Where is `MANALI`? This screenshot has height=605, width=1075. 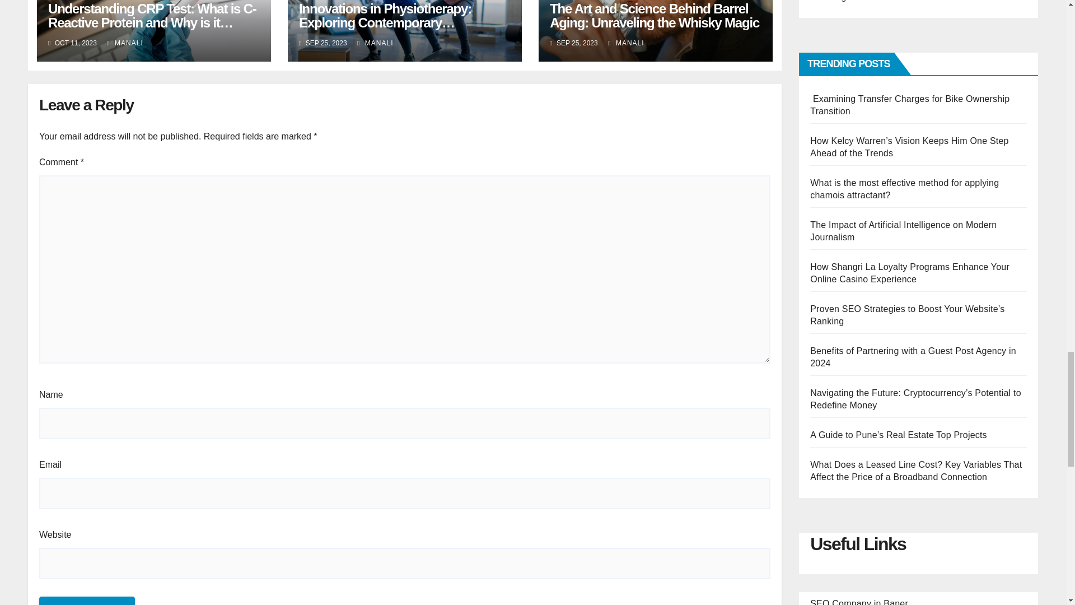
MANALI is located at coordinates (124, 43).